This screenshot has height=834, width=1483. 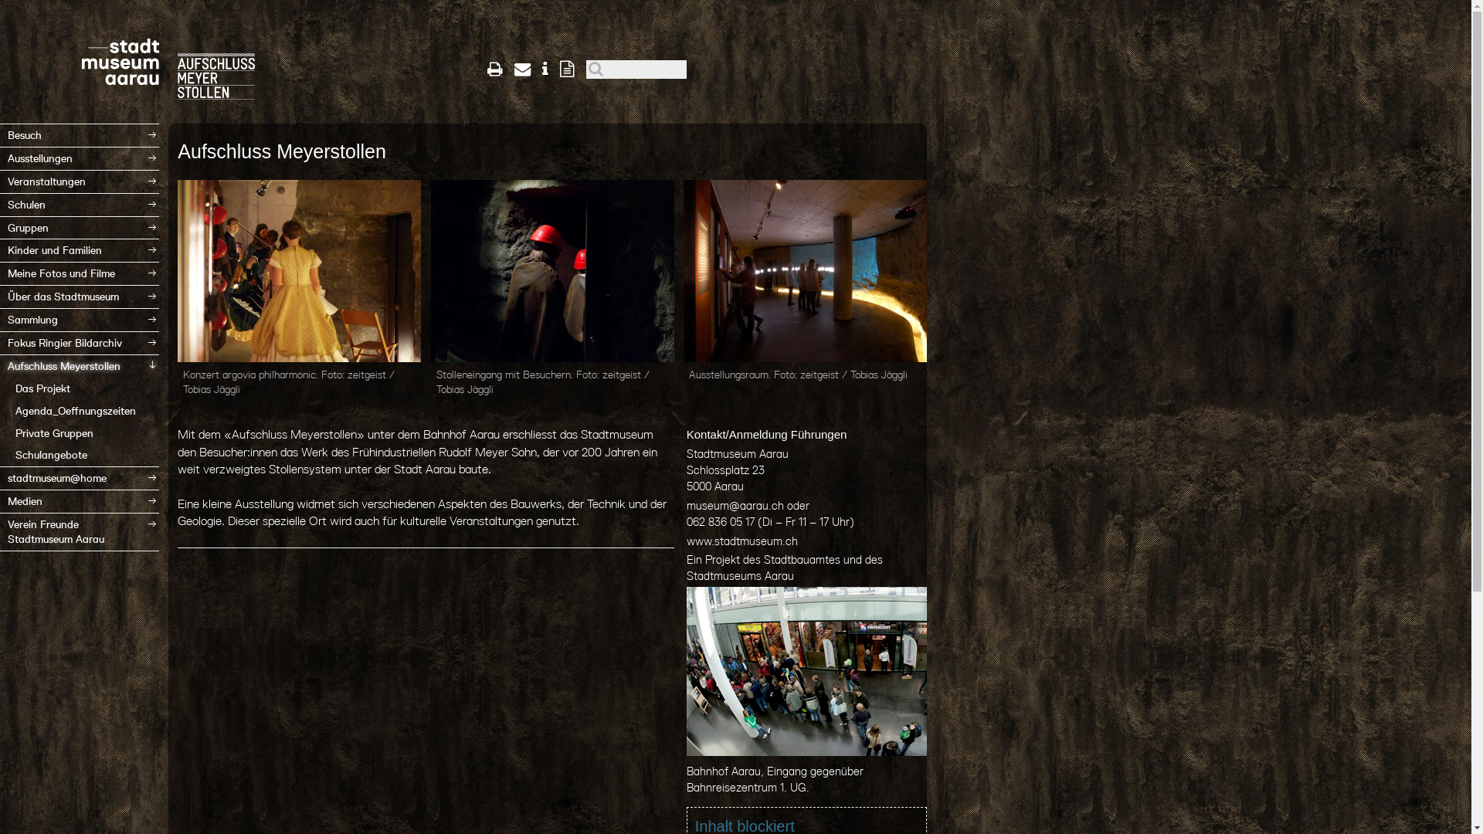 What do you see at coordinates (80, 343) in the screenshot?
I see `Fokus Ringier Bildarchiv` at bounding box center [80, 343].